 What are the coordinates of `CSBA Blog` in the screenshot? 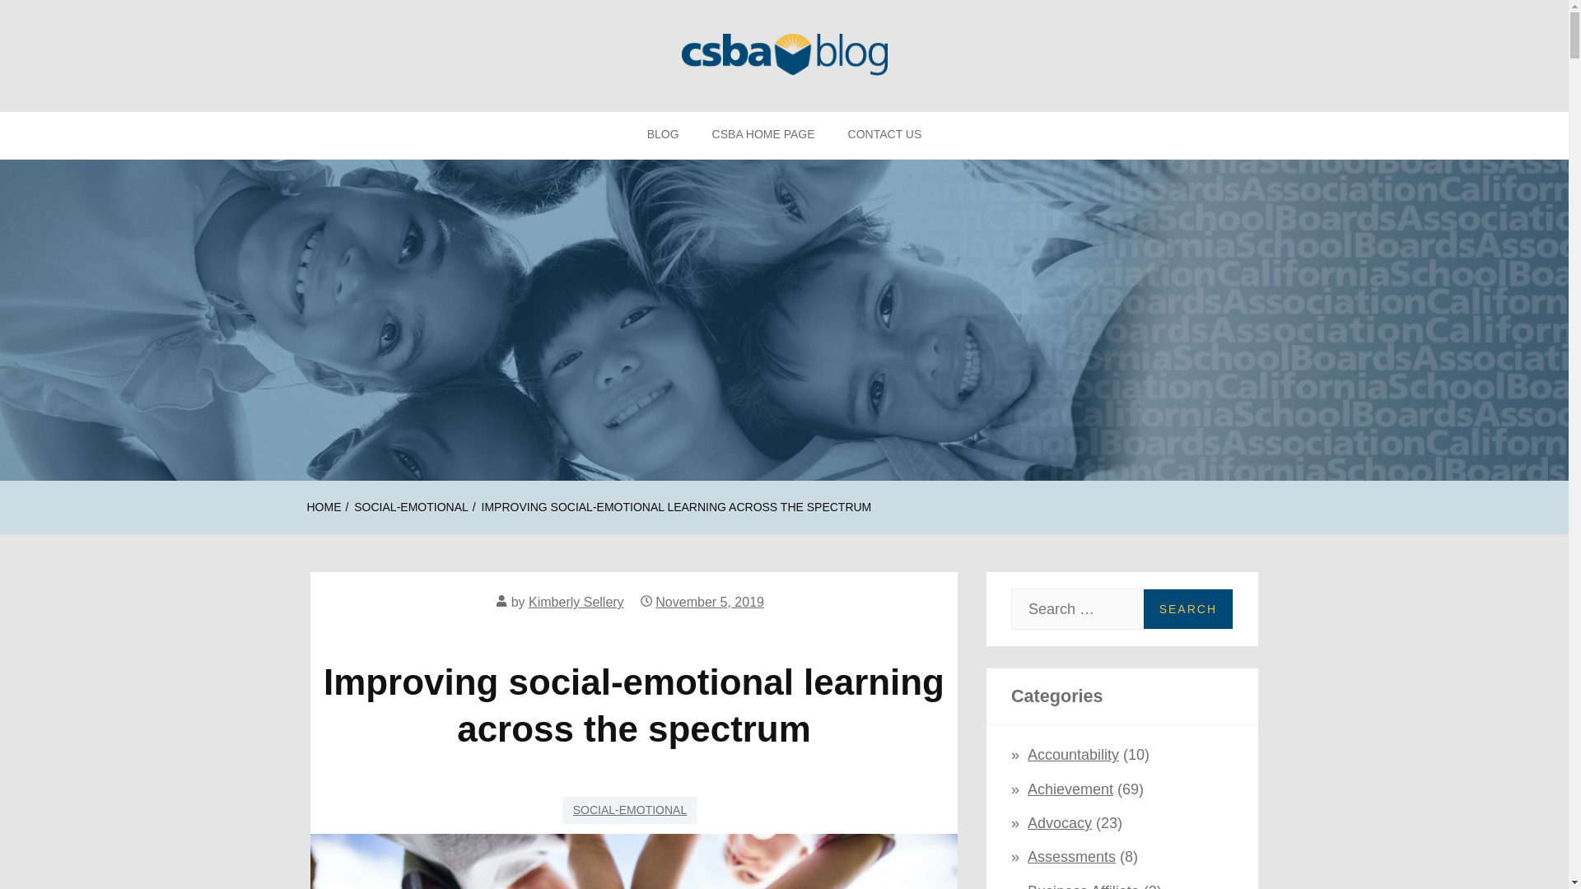 It's located at (96, 138).